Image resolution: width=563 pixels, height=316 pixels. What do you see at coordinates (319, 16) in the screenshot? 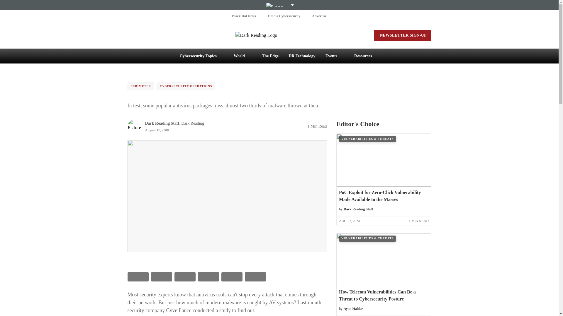
I see `Advertise` at bounding box center [319, 16].